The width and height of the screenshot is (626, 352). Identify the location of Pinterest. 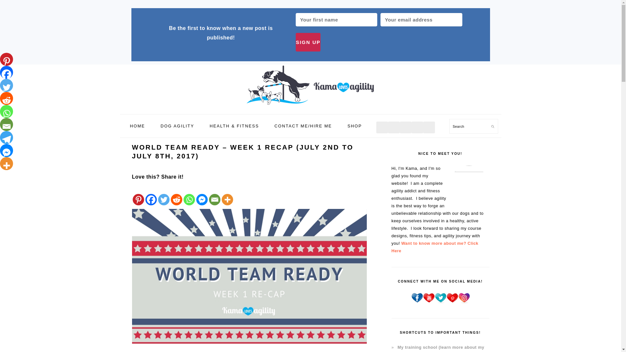
(7, 59).